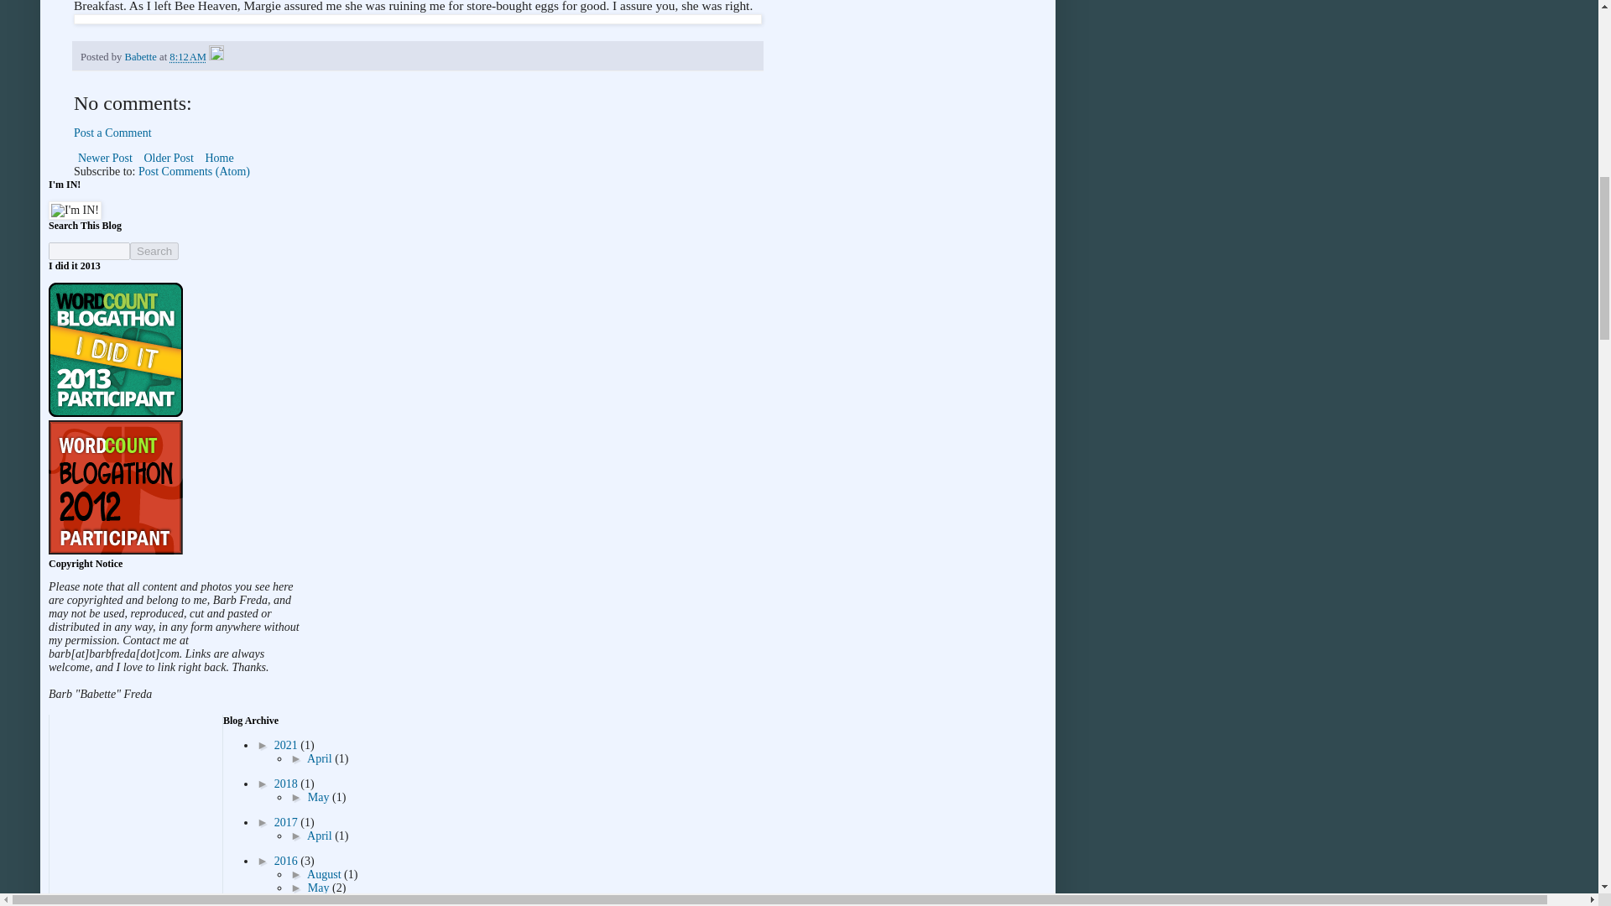 The width and height of the screenshot is (1611, 906). I want to click on search, so click(89, 251).